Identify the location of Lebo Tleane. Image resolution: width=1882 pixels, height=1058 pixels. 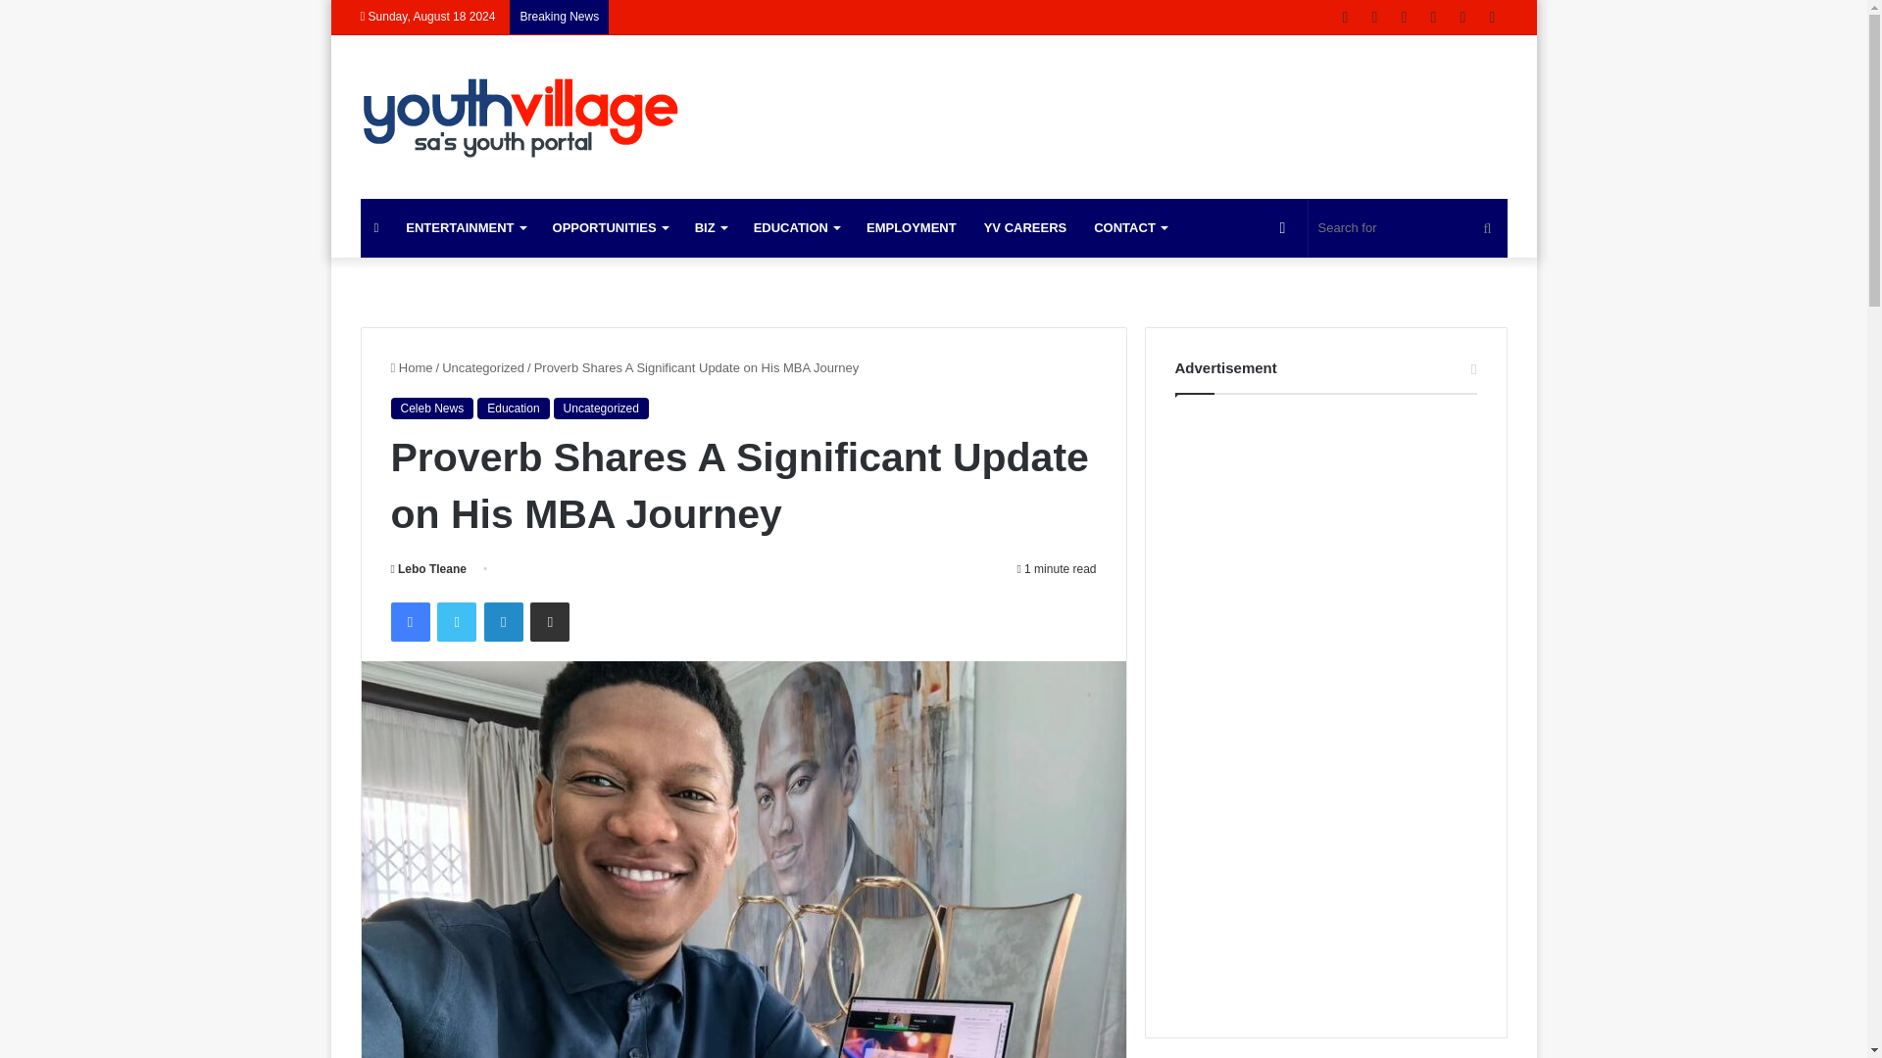
(427, 568).